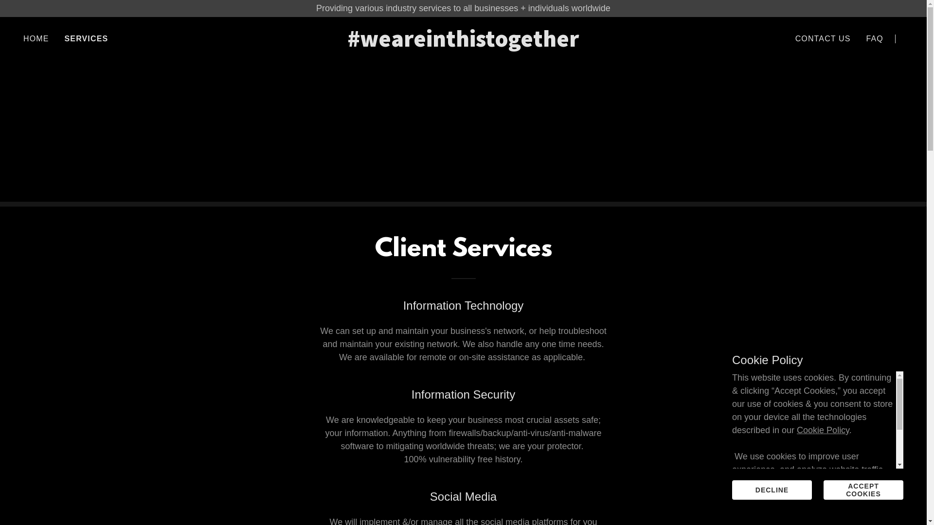  What do you see at coordinates (823, 39) in the screenshot?
I see `CONTACT US` at bounding box center [823, 39].